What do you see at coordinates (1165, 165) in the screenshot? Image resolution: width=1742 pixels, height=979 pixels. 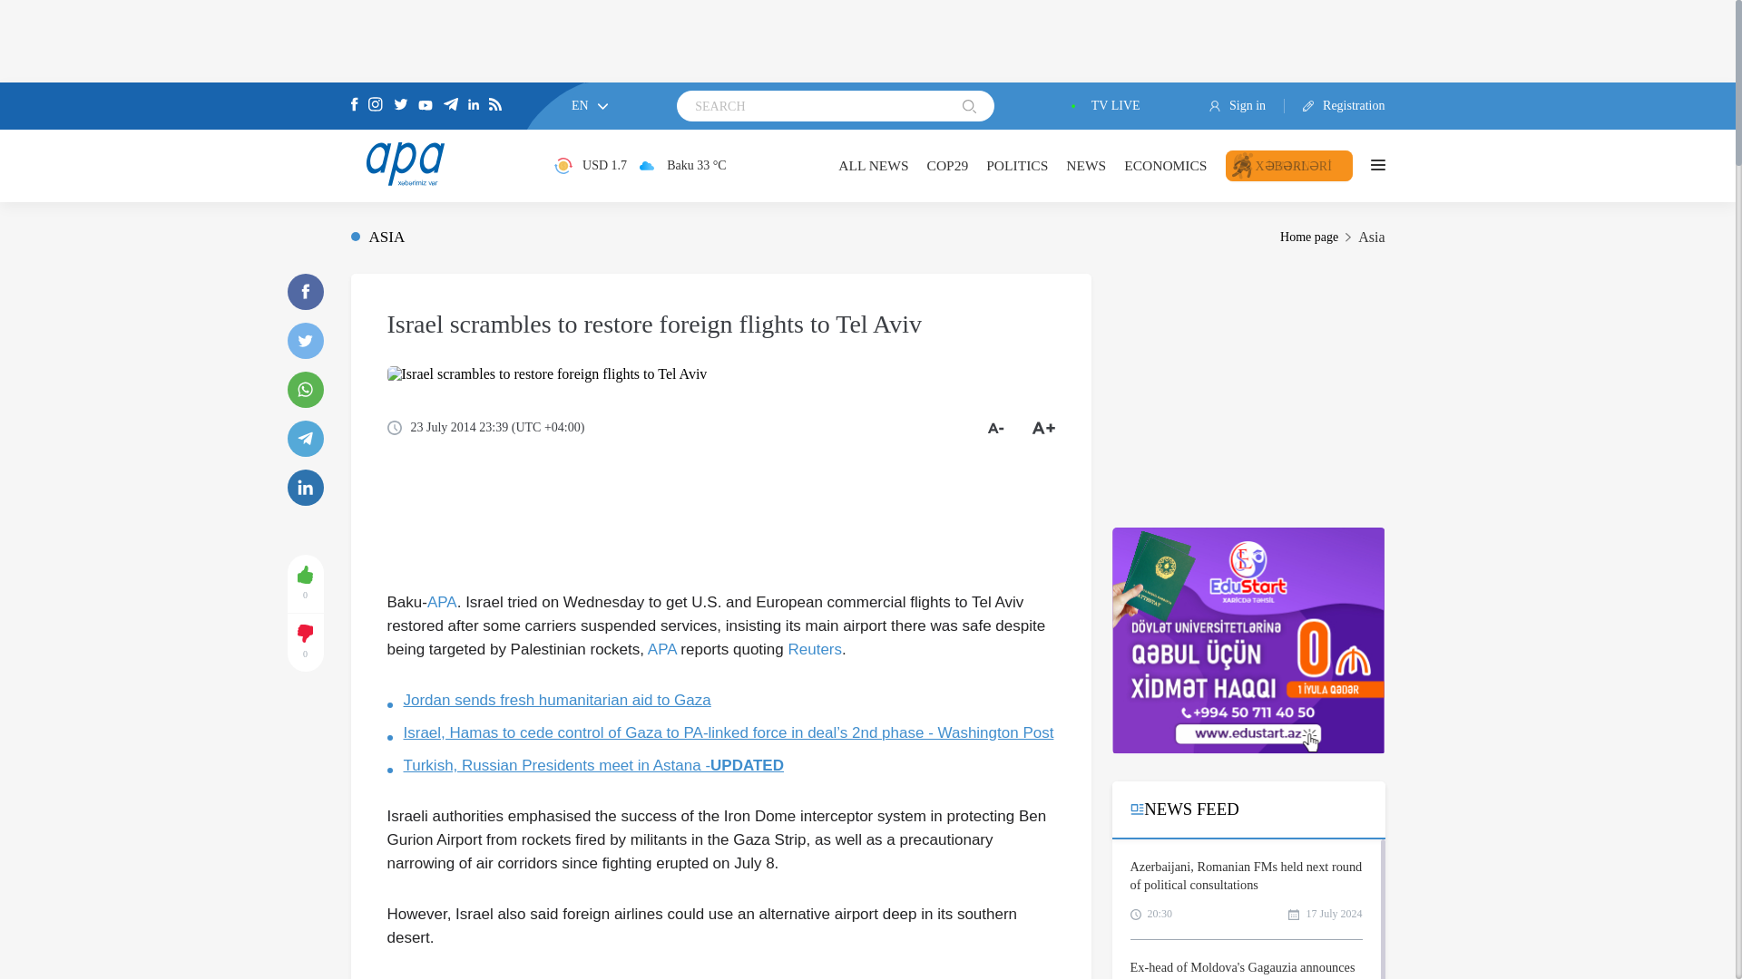 I see `ECONOMICS` at bounding box center [1165, 165].